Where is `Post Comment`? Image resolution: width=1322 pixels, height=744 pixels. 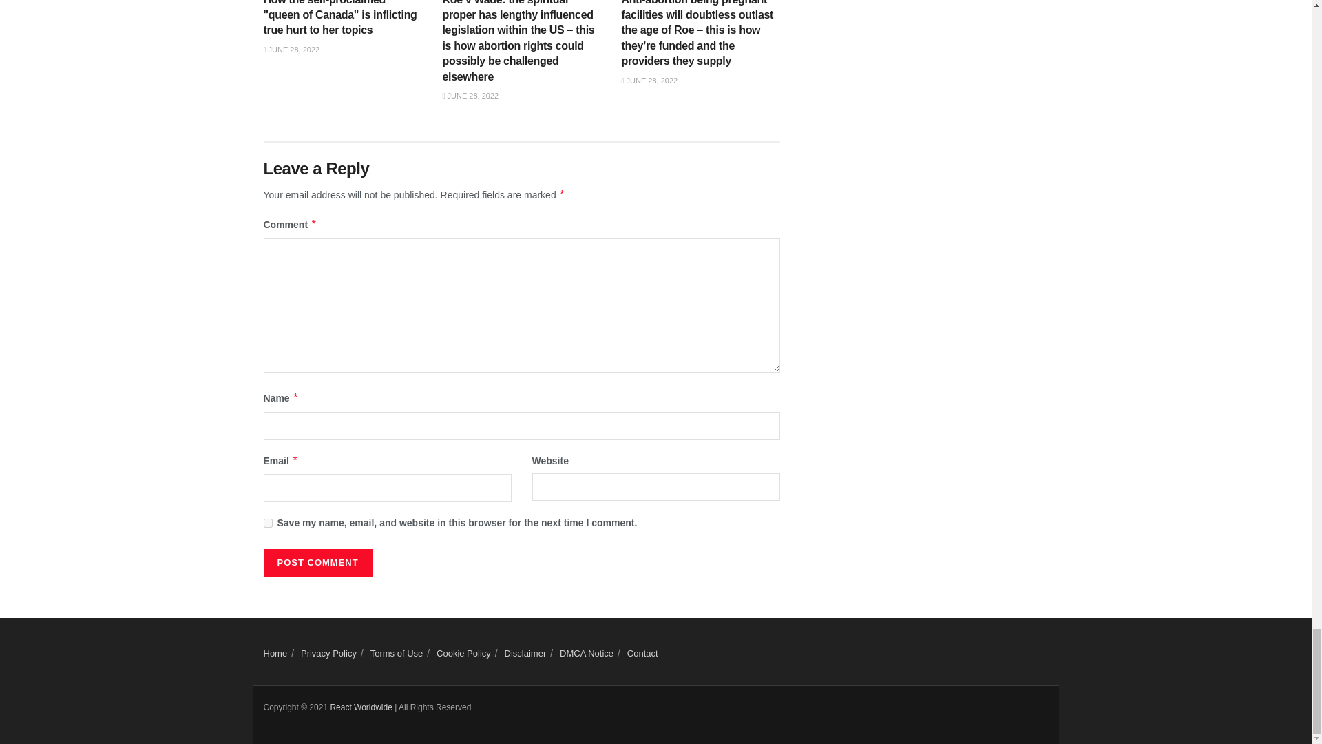 Post Comment is located at coordinates (317, 563).